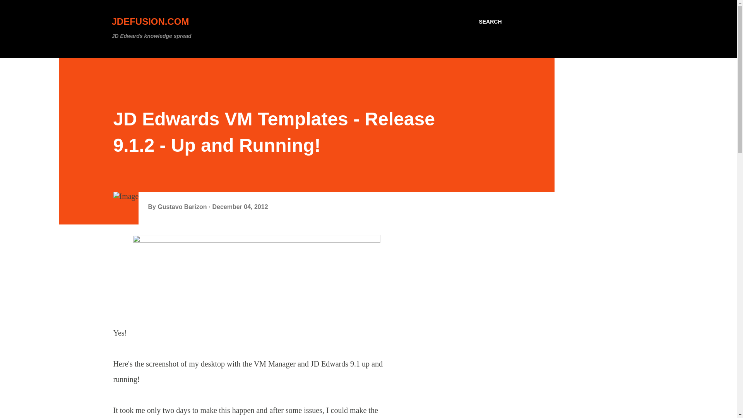 The height and width of the screenshot is (418, 743). What do you see at coordinates (150, 22) in the screenshot?
I see `JDEFUSION.COM` at bounding box center [150, 22].